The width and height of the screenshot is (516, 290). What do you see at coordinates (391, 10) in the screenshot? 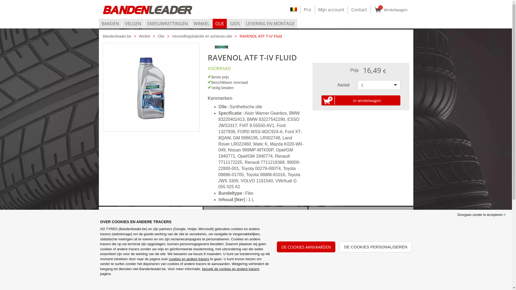
I see `0
Winkelwagen` at bounding box center [391, 10].